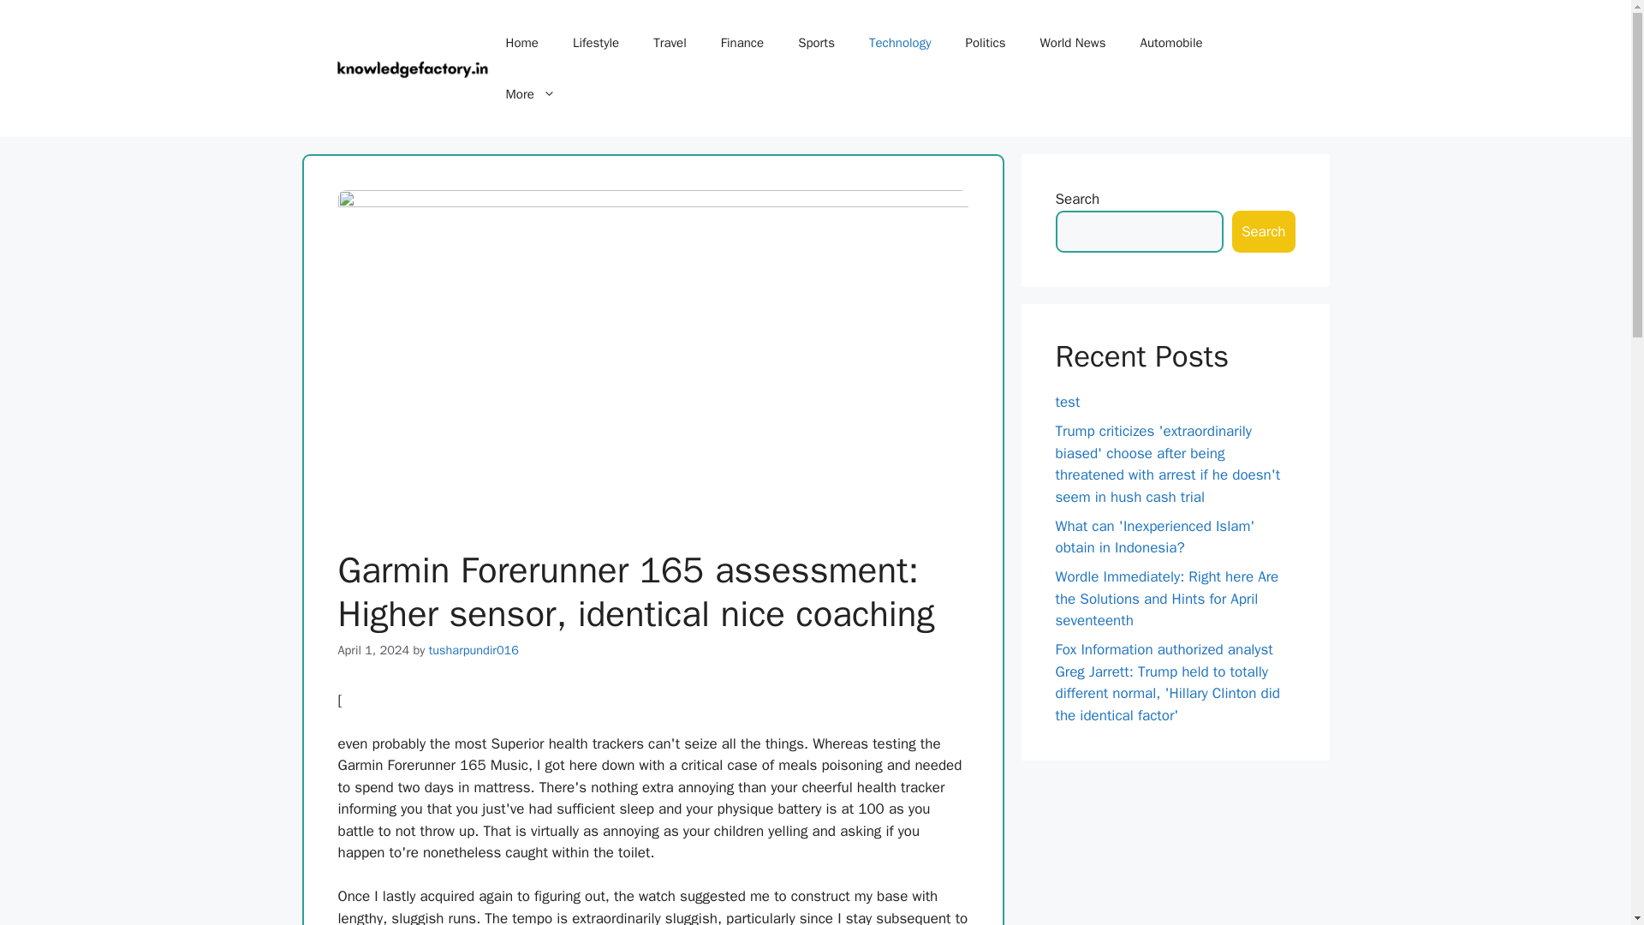 The height and width of the screenshot is (925, 1644). I want to click on View all posts by tusharpundir016, so click(474, 649).